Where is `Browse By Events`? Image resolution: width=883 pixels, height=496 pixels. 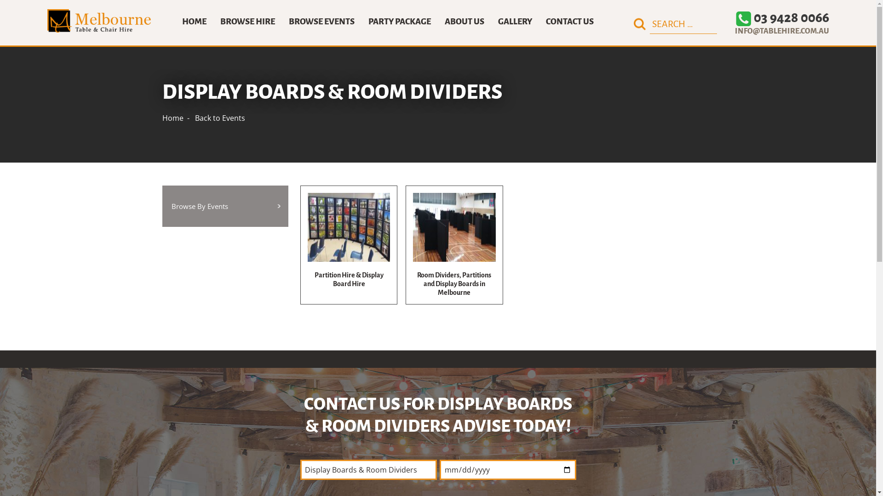
Browse By Events is located at coordinates (225, 206).